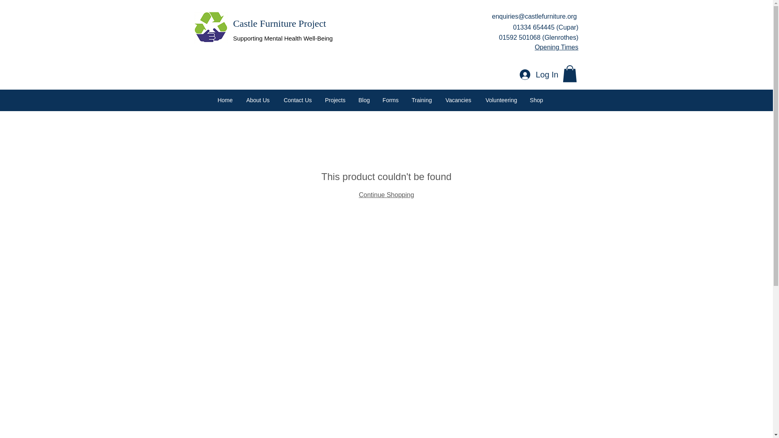 The height and width of the screenshot is (438, 779). I want to click on Opening Times, so click(557, 47).